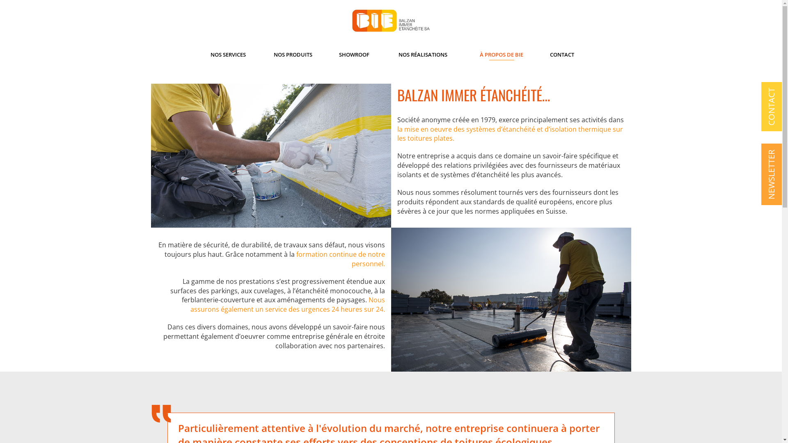 This screenshot has width=788, height=443. Describe the element at coordinates (228, 55) in the screenshot. I see `NOS SERVICES` at that location.